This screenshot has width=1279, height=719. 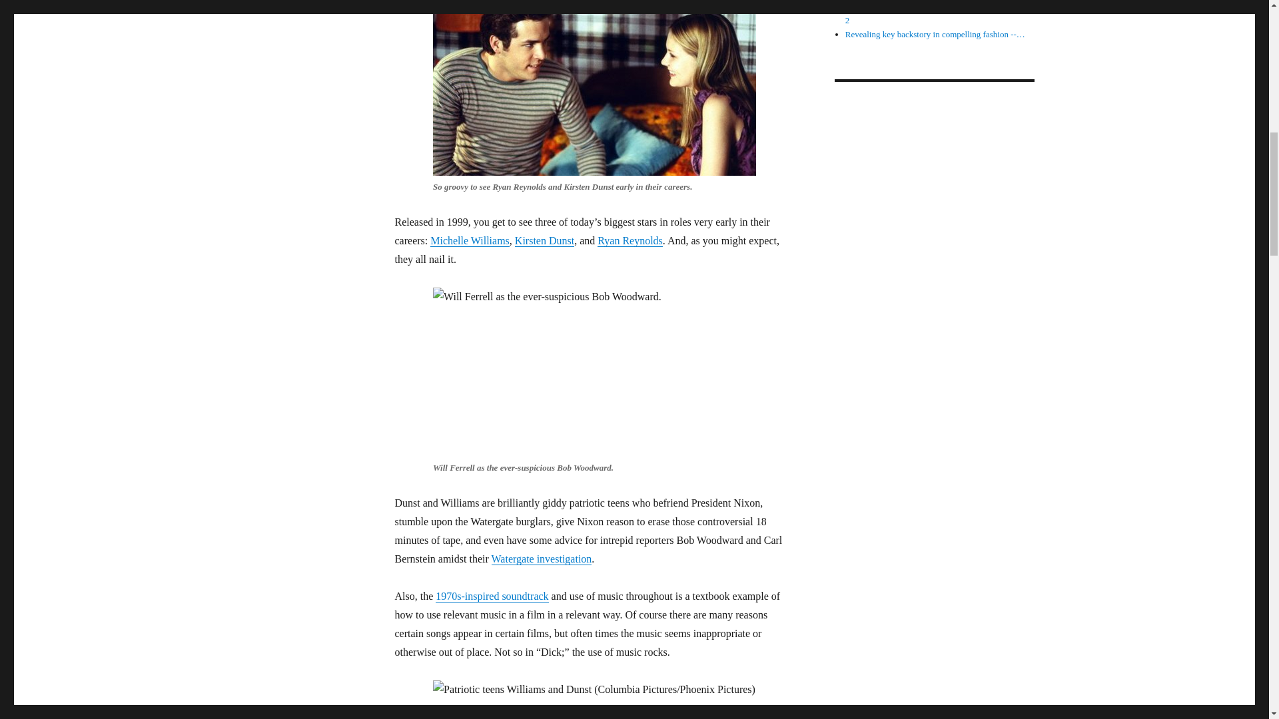 What do you see at coordinates (630, 241) in the screenshot?
I see `Ryan Reynolds` at bounding box center [630, 241].